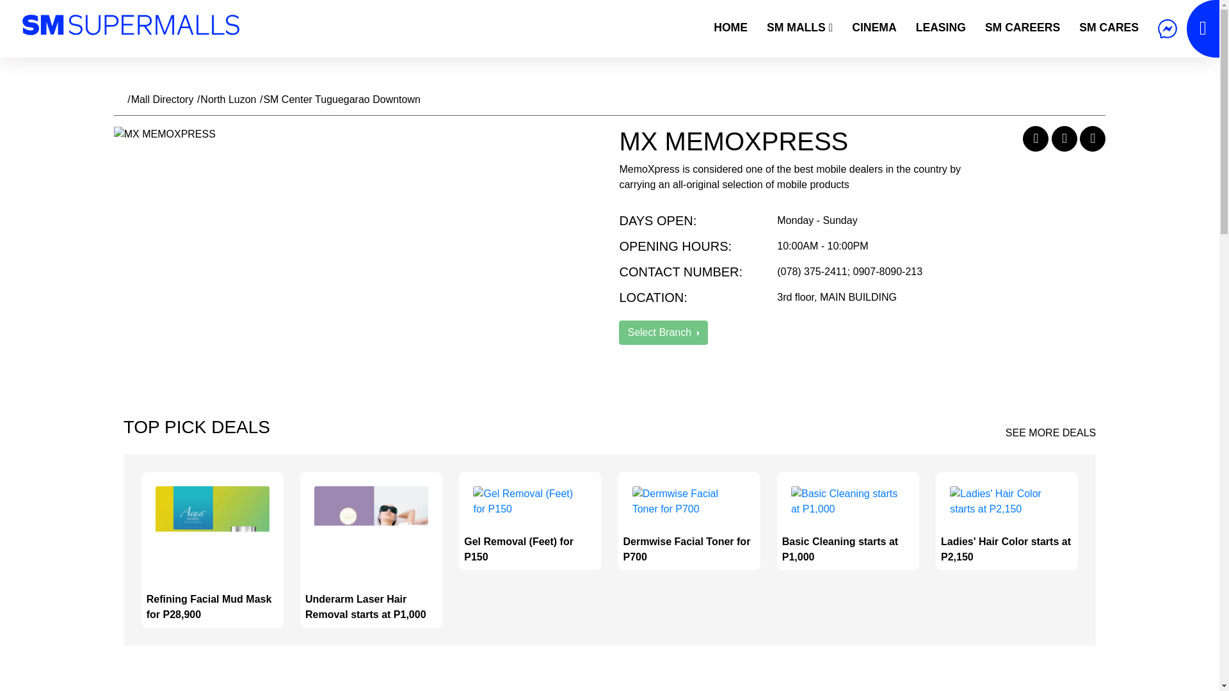 This screenshot has height=691, width=1229. I want to click on Mall Directory, so click(163, 99).